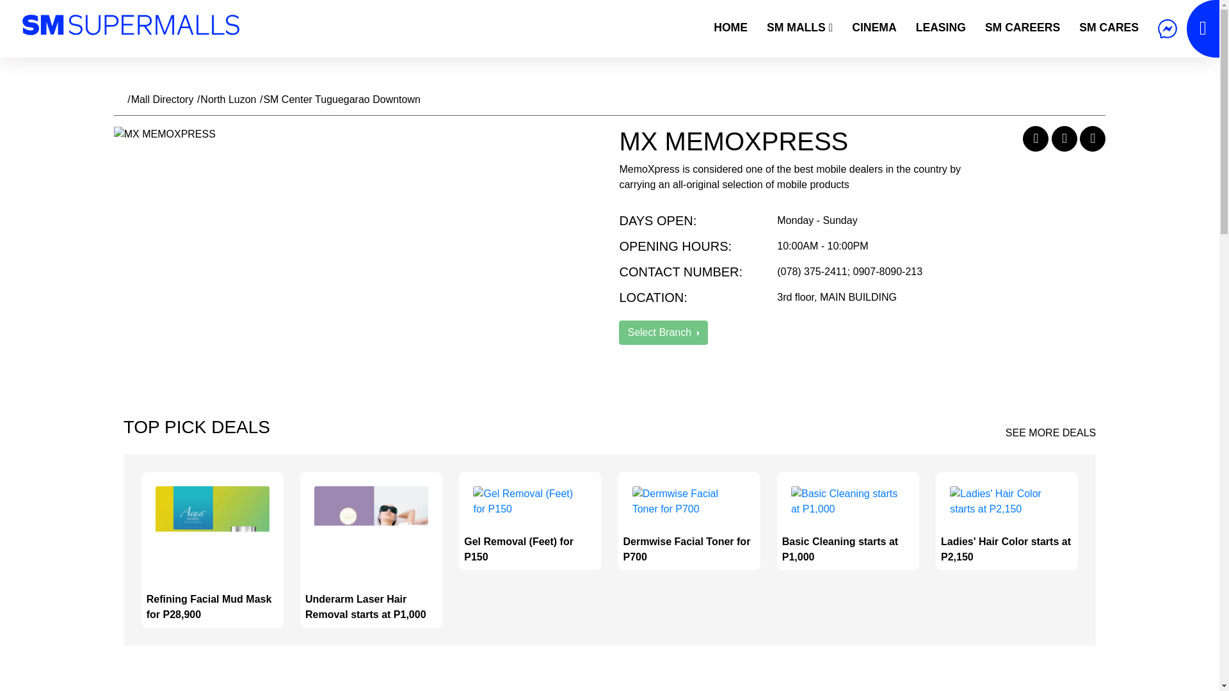 This screenshot has height=691, width=1229. I want to click on Mall Directory, so click(163, 99).